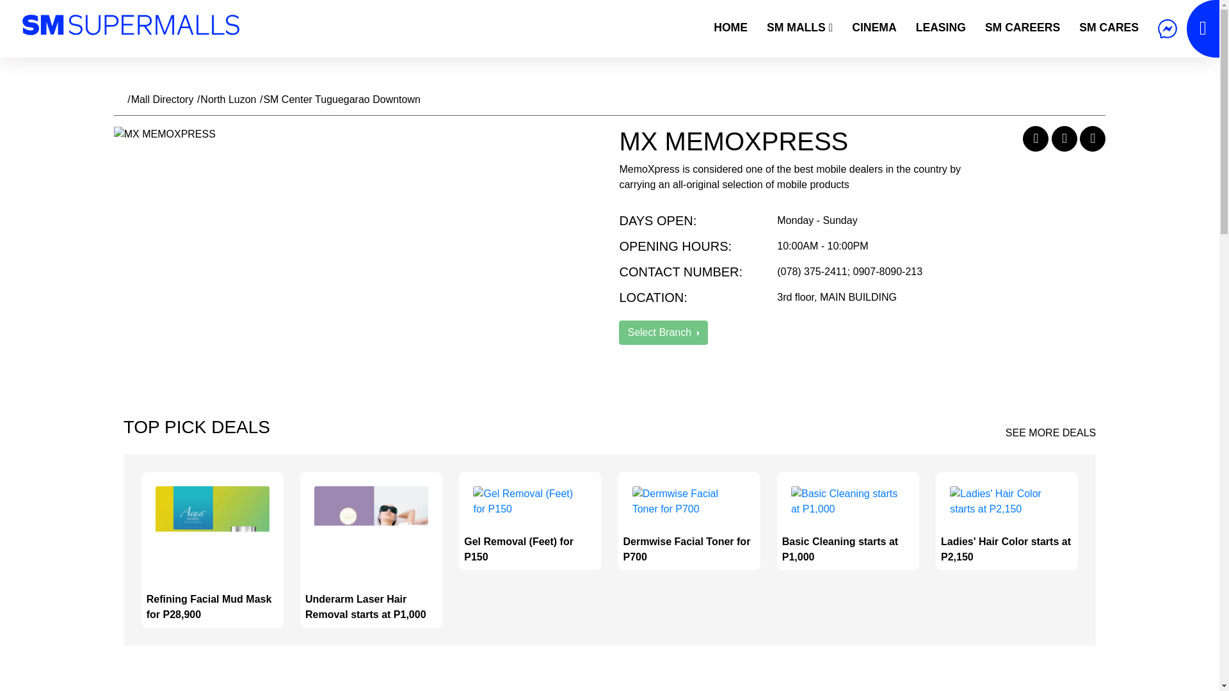 This screenshot has height=691, width=1229. I want to click on Mall Directory, so click(163, 99).